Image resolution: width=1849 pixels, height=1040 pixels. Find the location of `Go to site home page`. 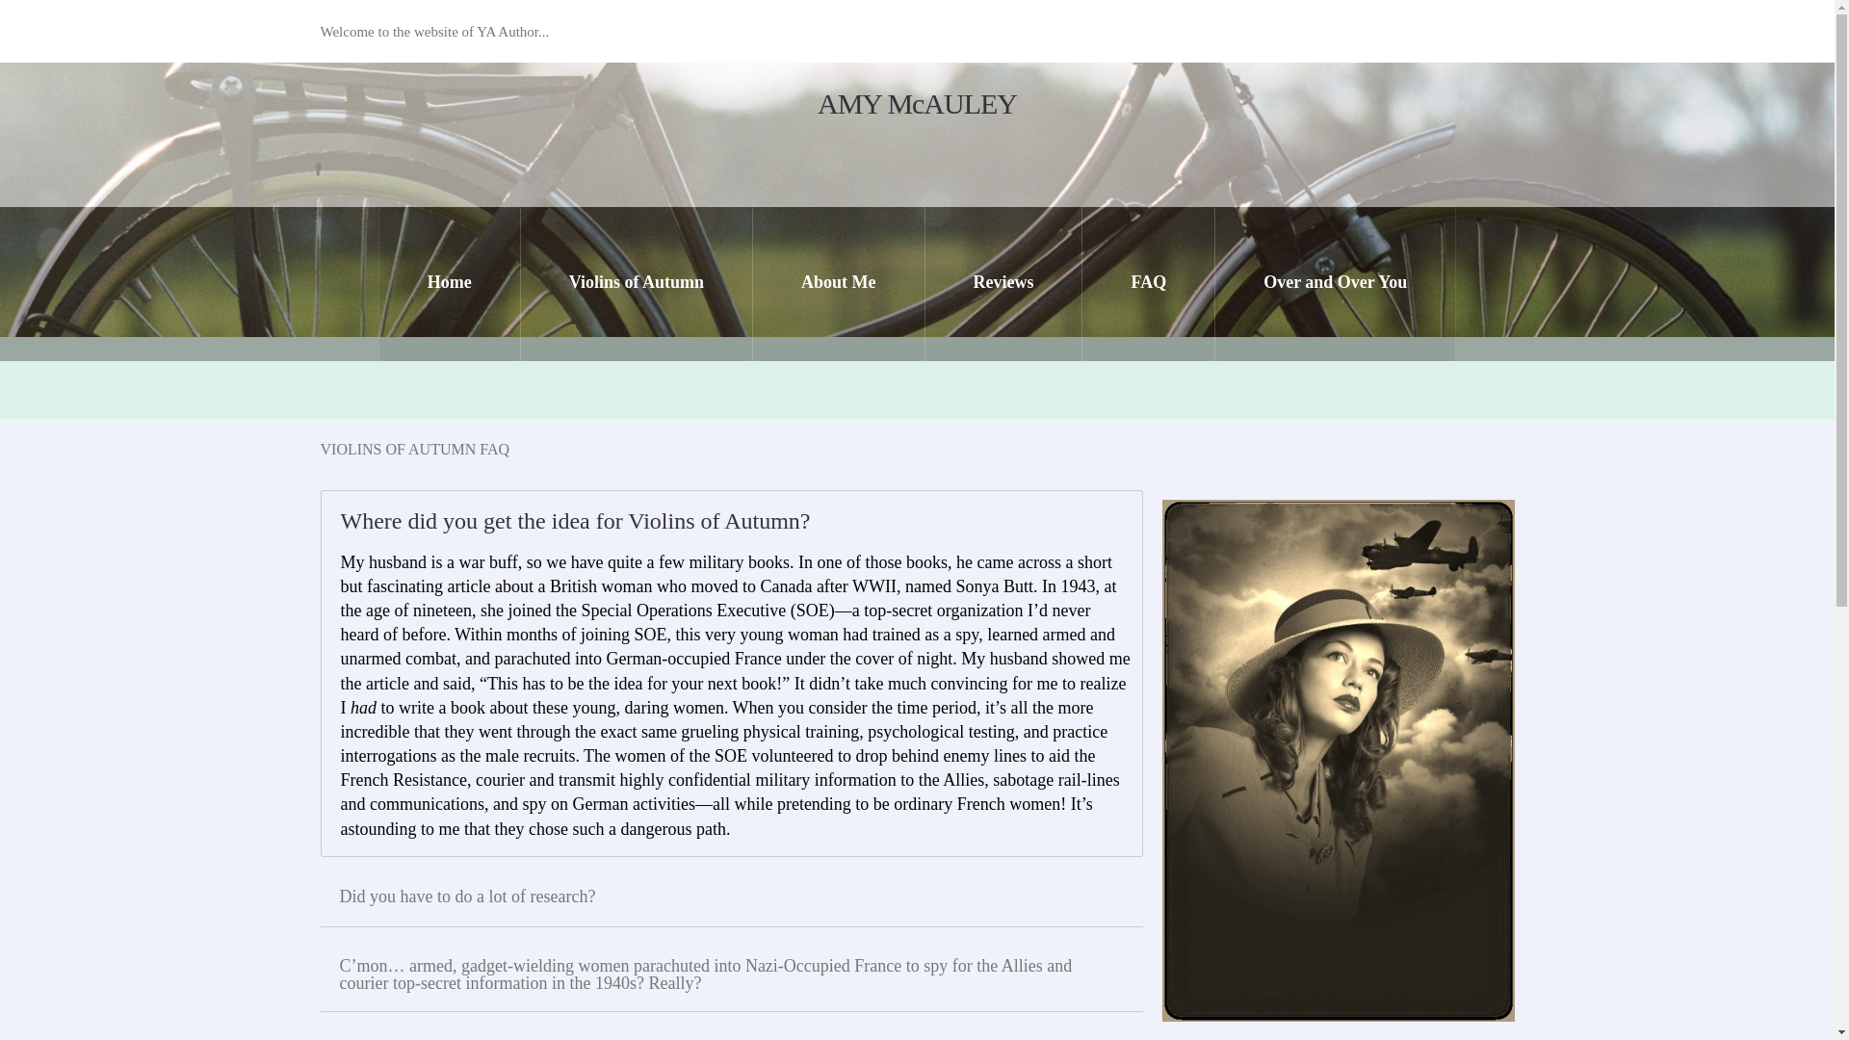

Go to site home page is located at coordinates (917, 104).